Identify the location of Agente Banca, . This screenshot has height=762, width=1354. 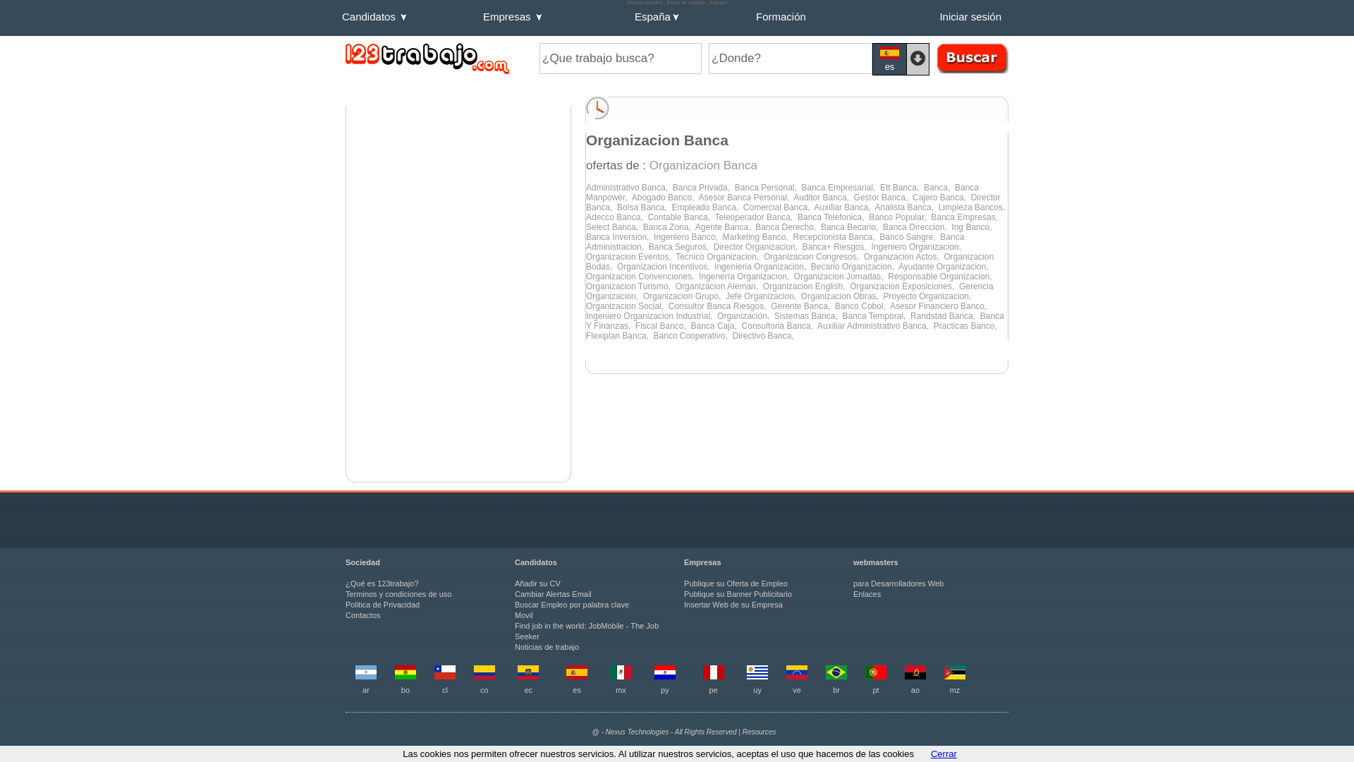
(725, 227).